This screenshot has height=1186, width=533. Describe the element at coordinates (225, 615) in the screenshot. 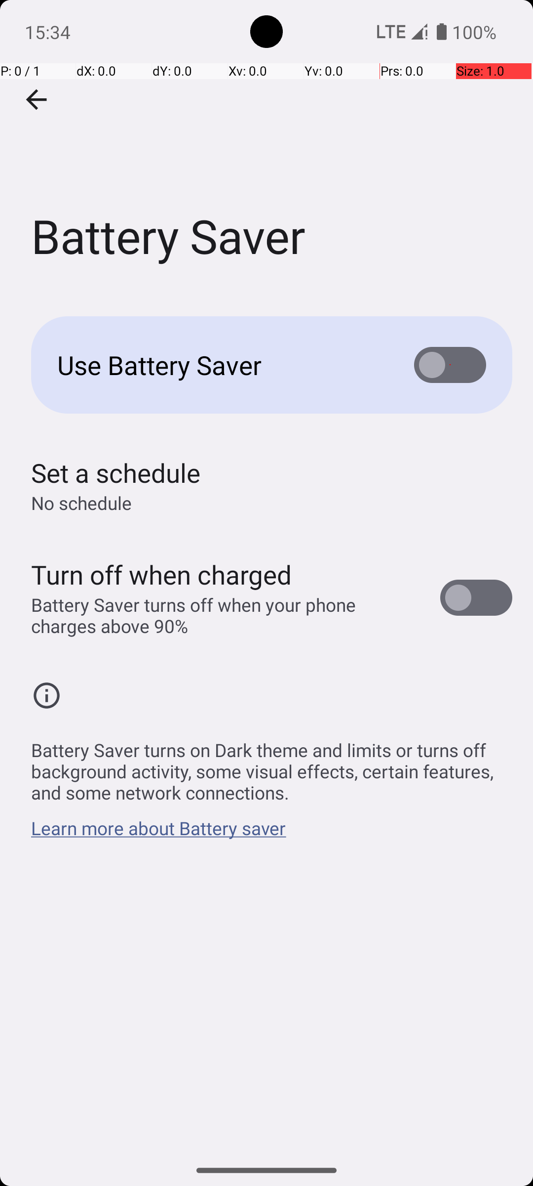

I see `Battery Saver turns off when your phone charges above 90%` at that location.